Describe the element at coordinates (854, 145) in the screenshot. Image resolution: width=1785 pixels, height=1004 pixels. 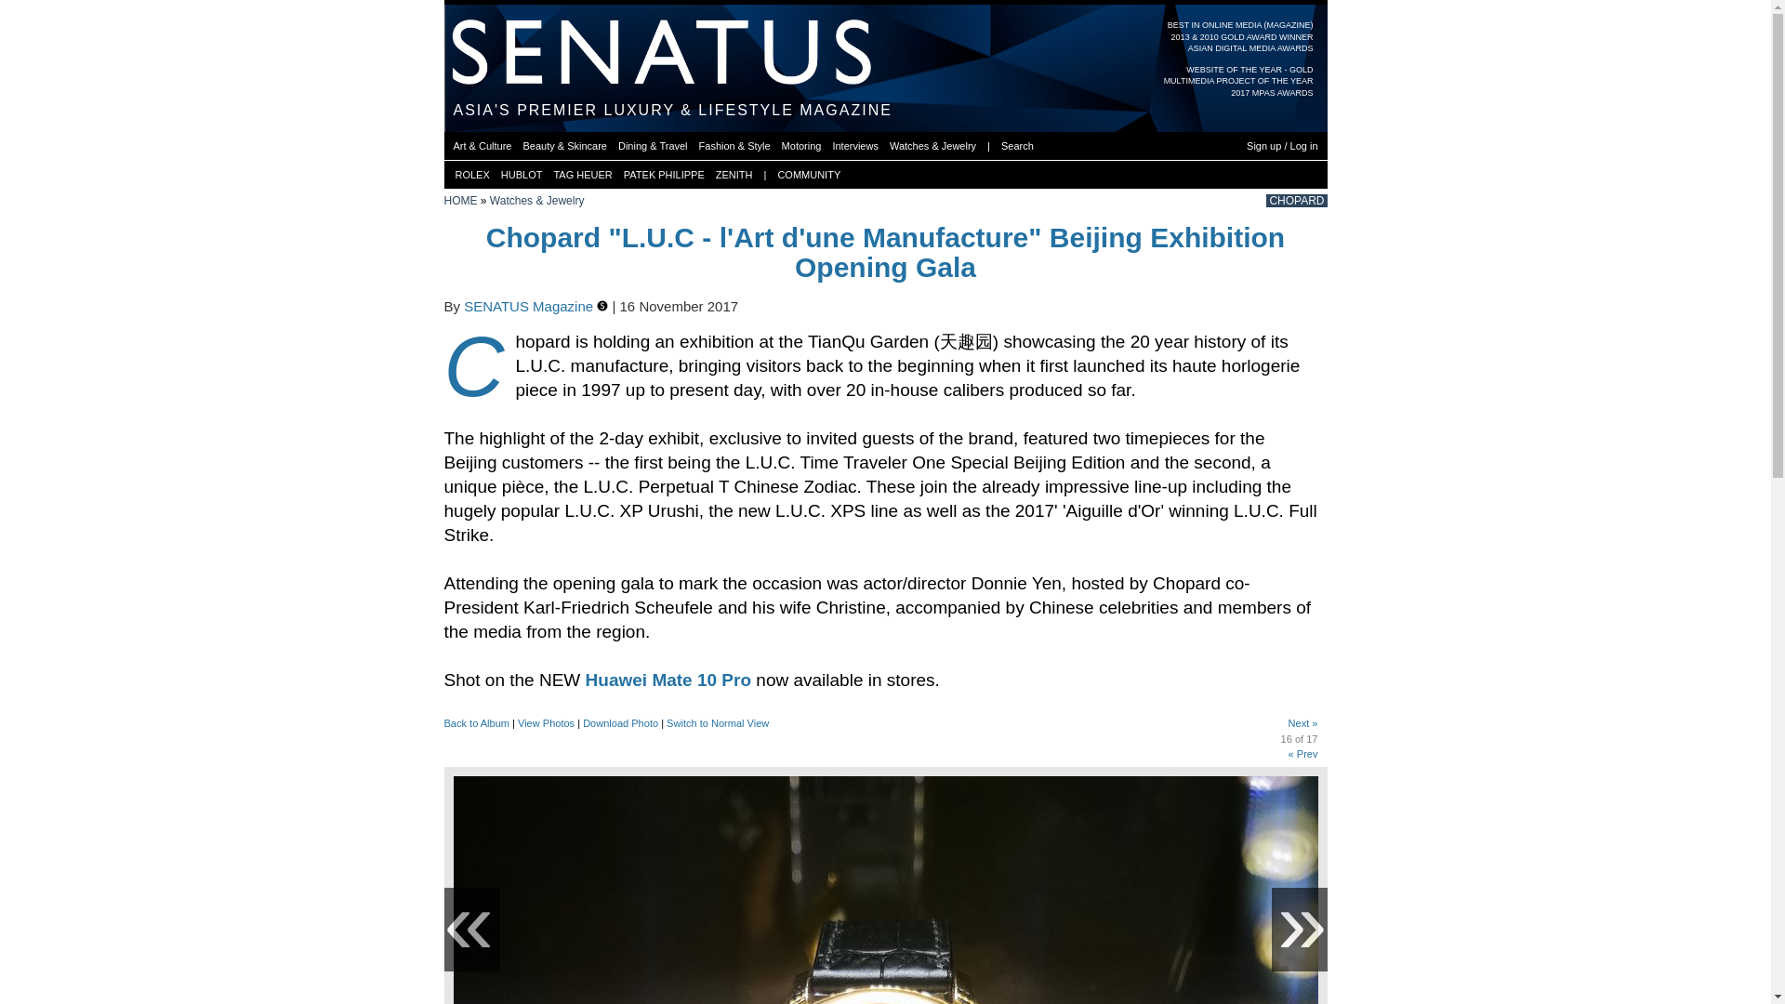
I see `Interviews` at that location.